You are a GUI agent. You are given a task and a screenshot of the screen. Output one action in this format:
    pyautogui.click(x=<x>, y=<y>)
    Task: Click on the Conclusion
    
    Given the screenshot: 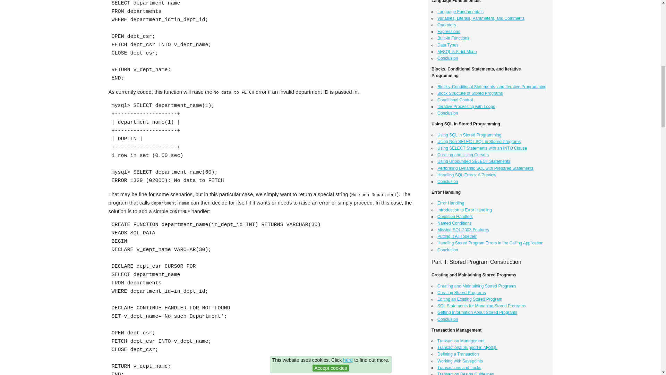 What is the action you would take?
    pyautogui.click(x=447, y=58)
    